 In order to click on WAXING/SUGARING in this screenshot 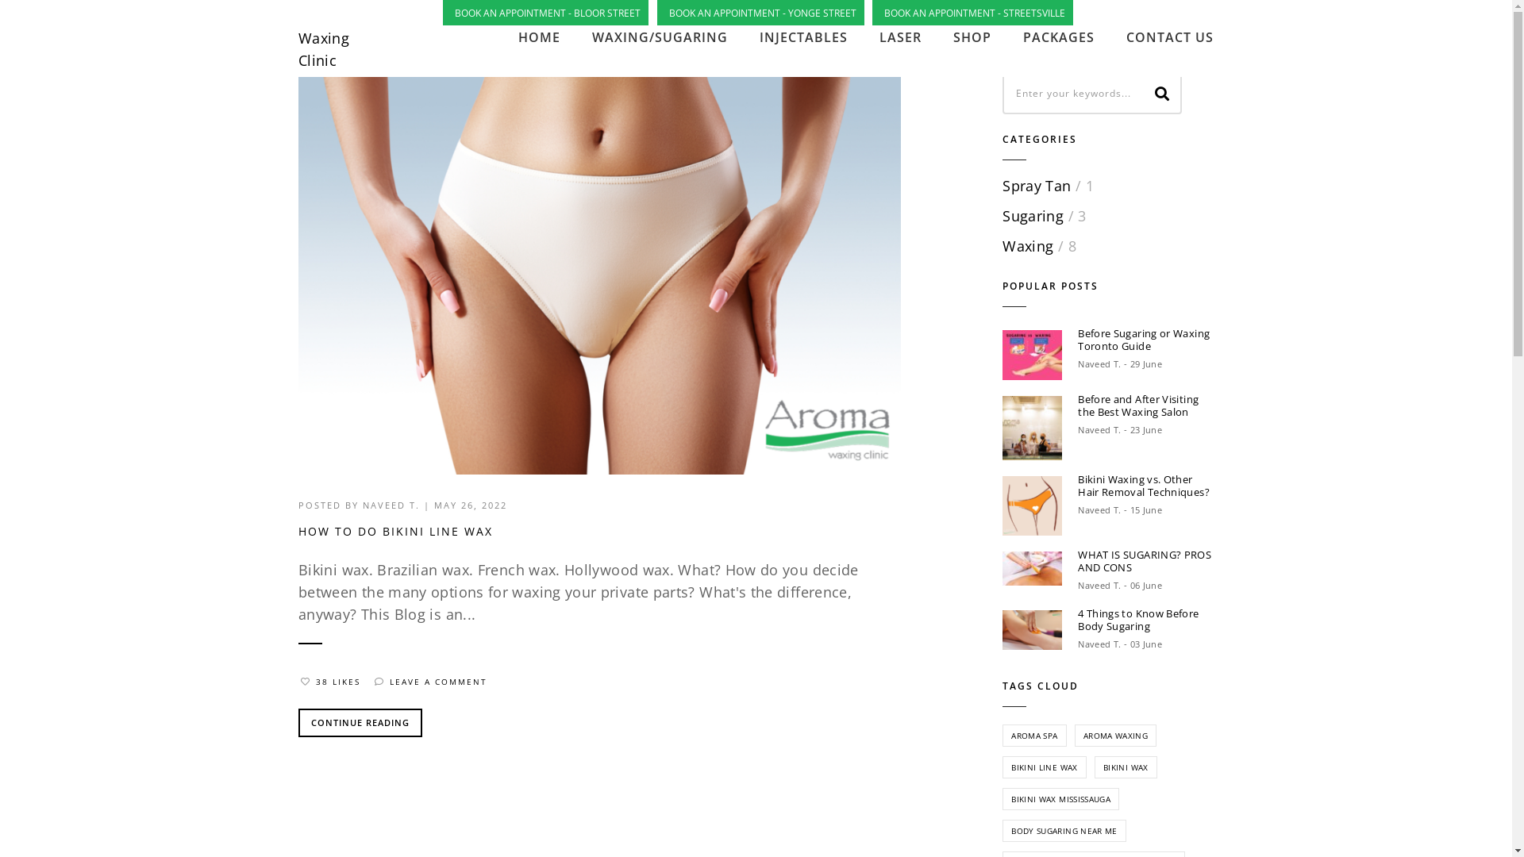, I will do `click(660, 38)`.